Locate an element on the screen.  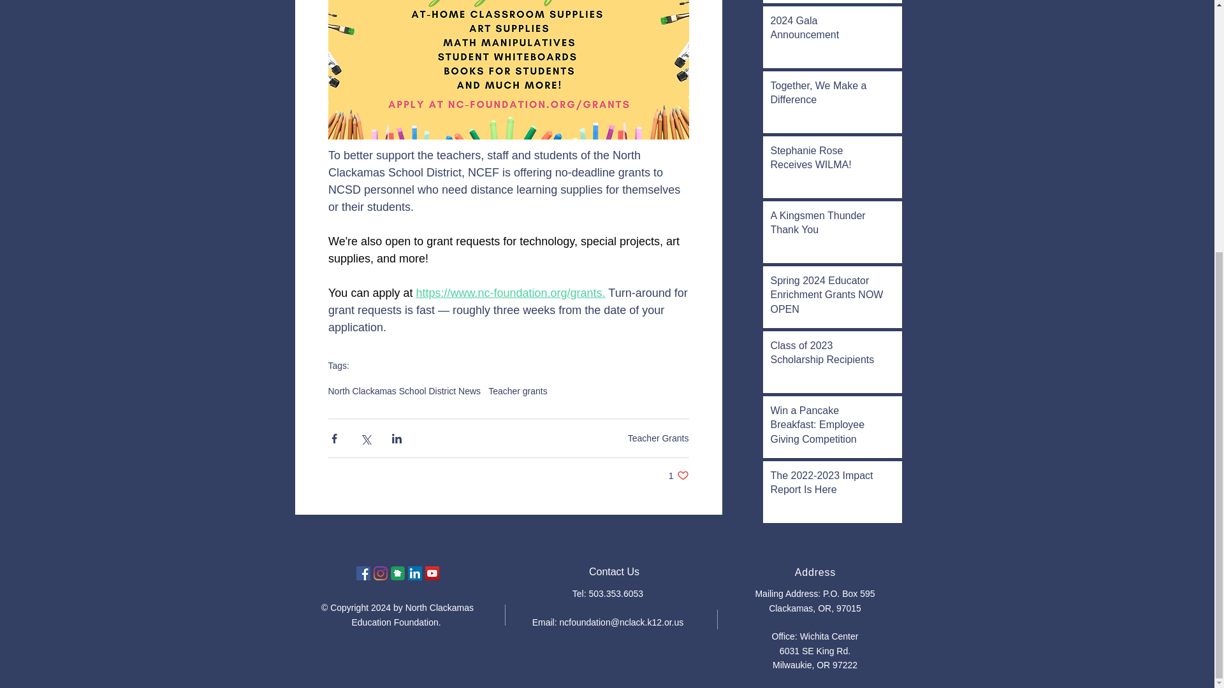
Together, We Make a Difference is located at coordinates (658, 438).